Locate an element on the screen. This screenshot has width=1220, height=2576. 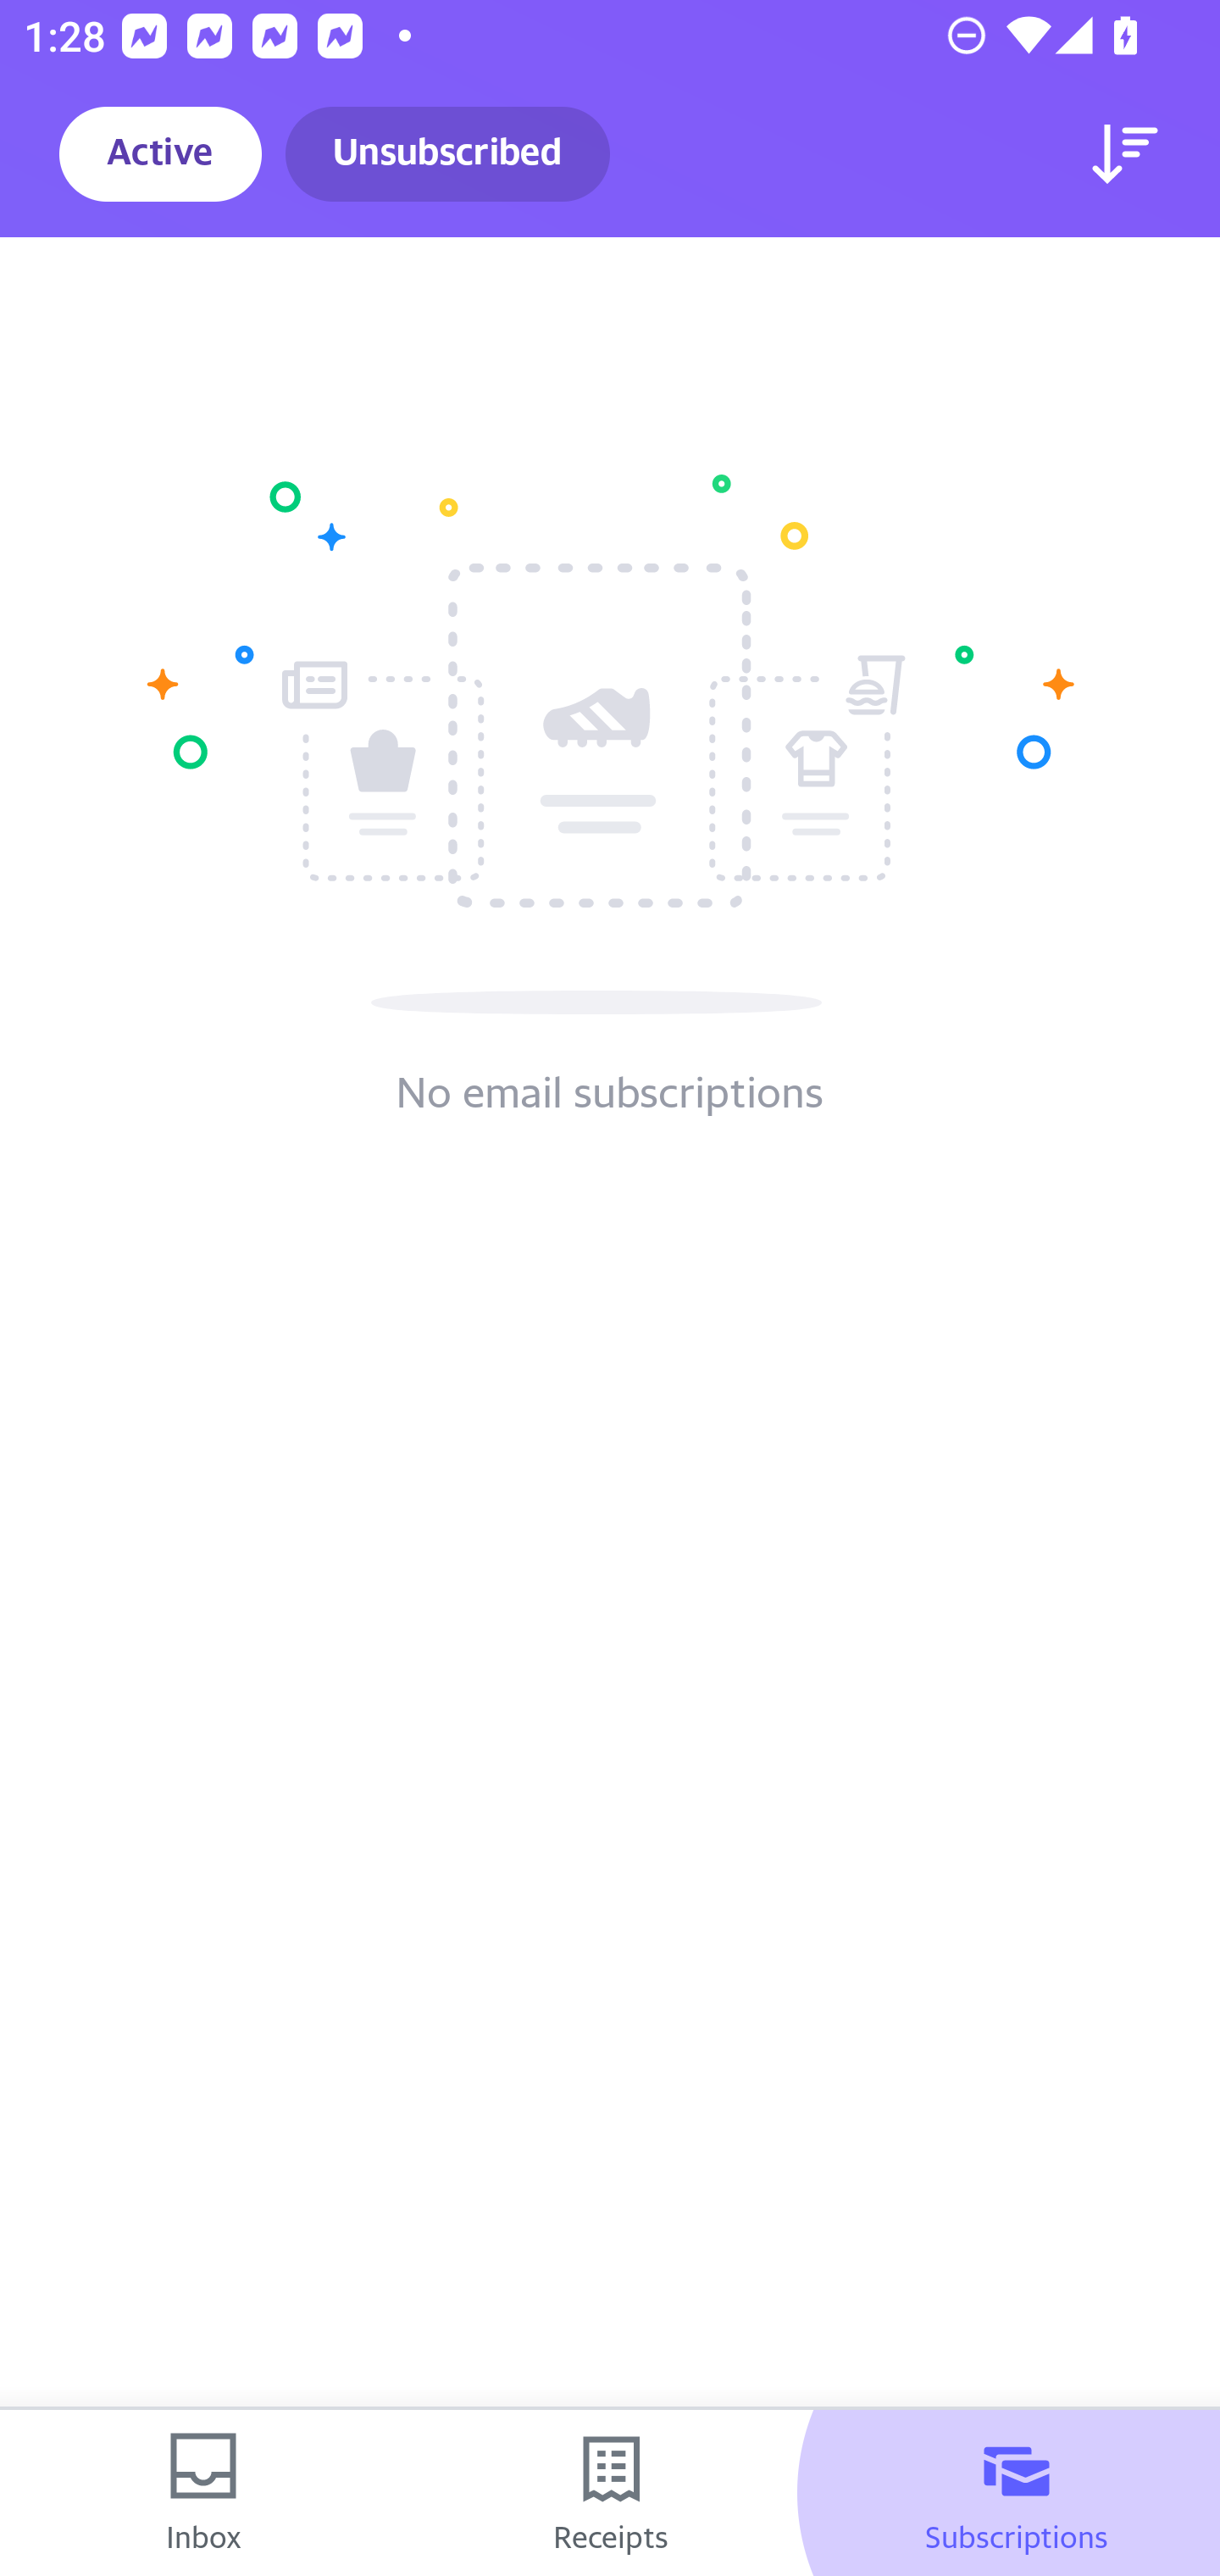
Inbox is located at coordinates (203, 2493).